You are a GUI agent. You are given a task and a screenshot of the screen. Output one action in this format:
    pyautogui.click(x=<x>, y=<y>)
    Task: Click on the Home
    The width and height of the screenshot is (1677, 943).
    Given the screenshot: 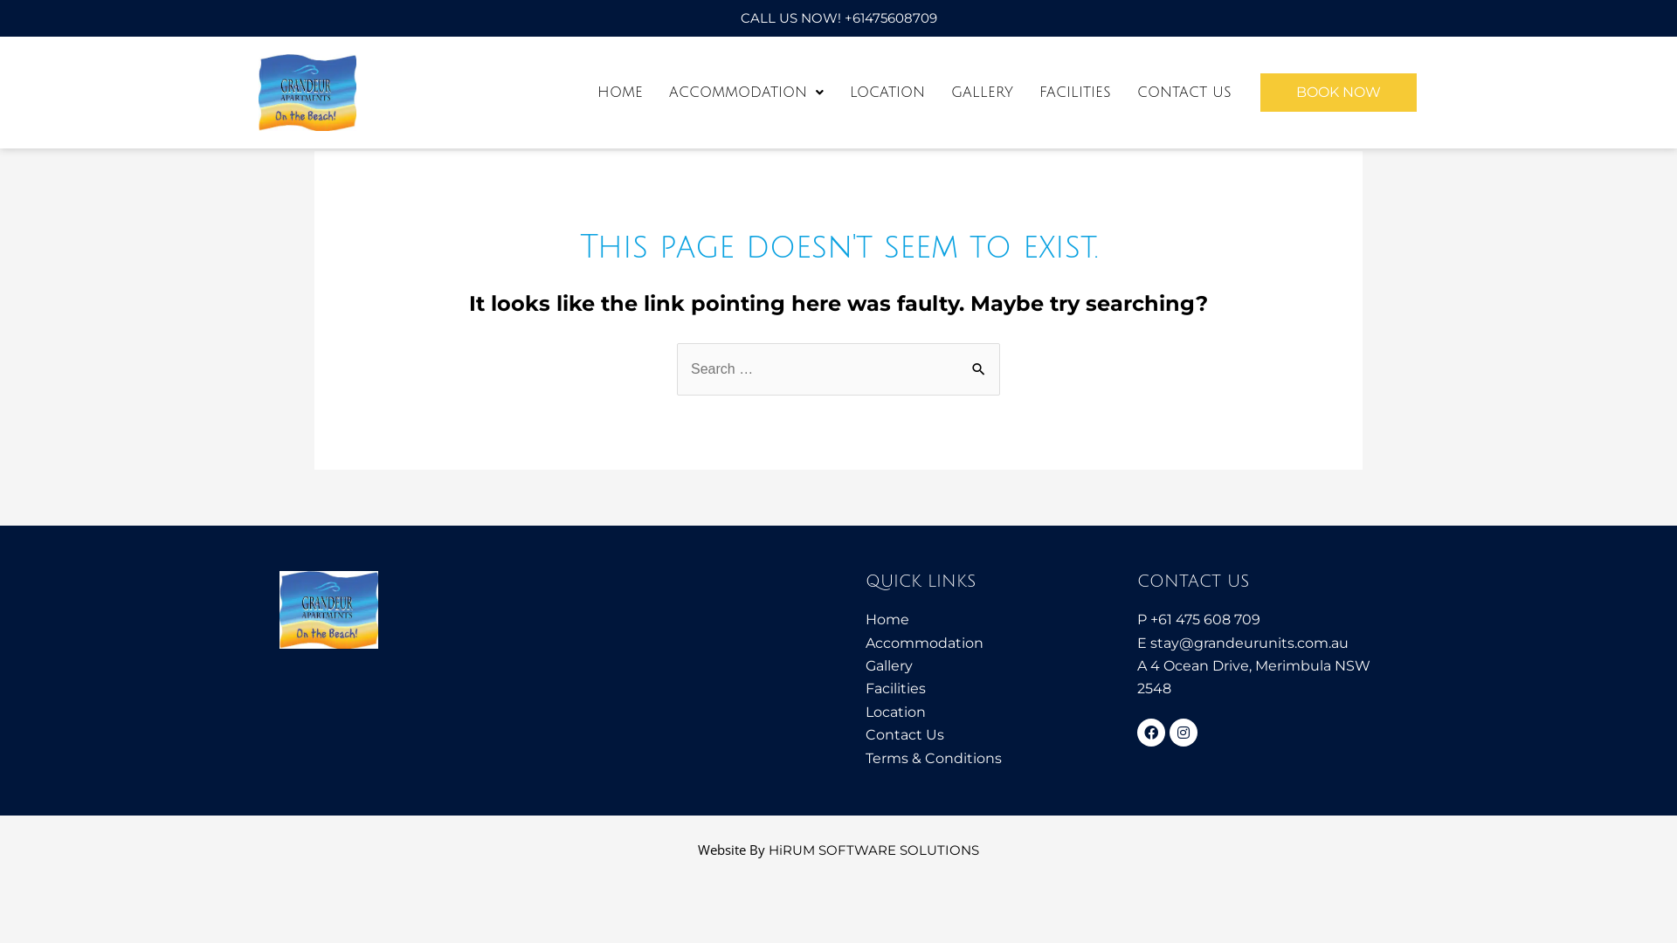 What is the action you would take?
    pyautogui.click(x=992, y=620)
    